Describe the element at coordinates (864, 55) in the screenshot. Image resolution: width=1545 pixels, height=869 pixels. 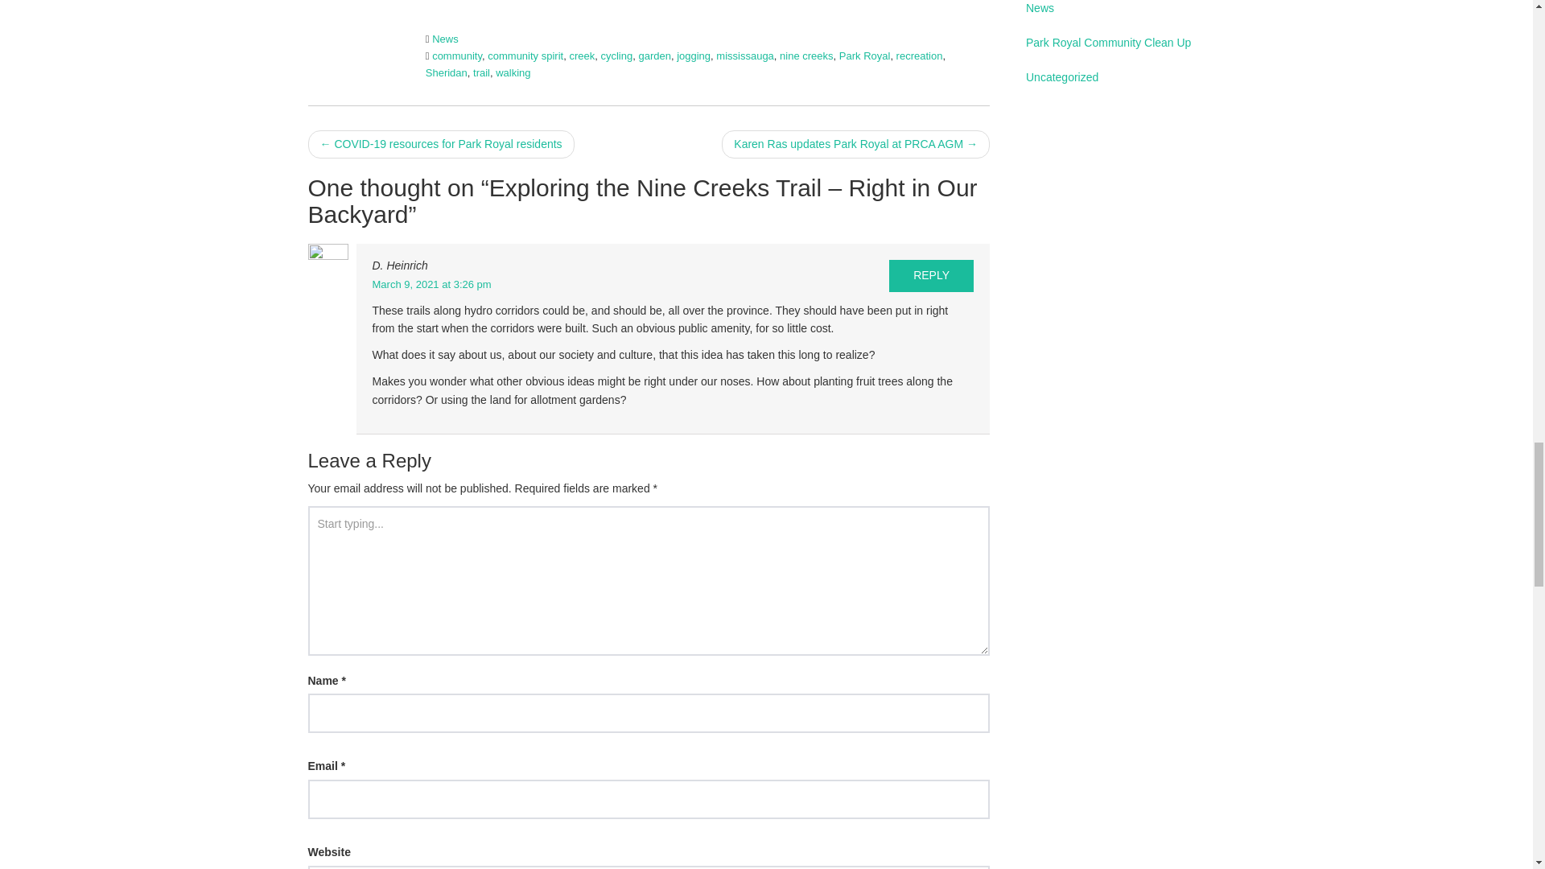
I see `Park Royal` at that location.